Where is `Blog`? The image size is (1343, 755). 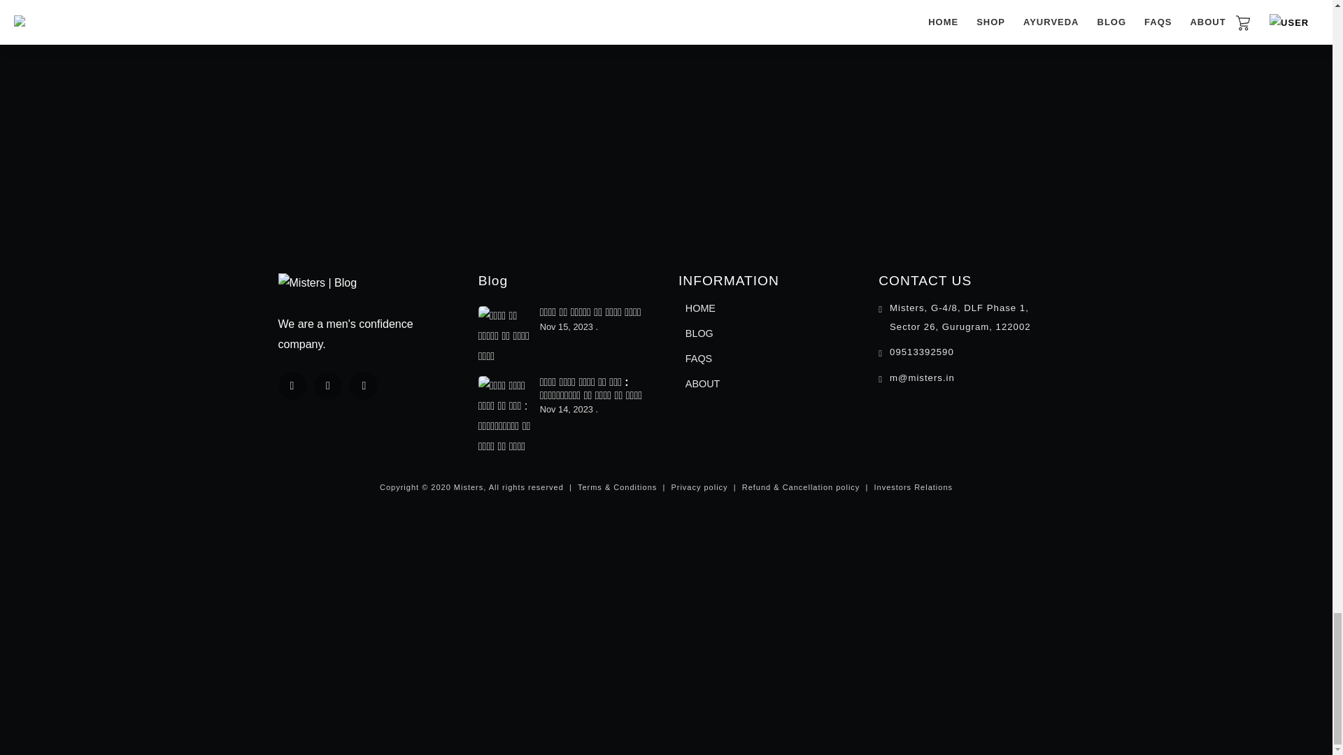
Blog is located at coordinates (492, 280).